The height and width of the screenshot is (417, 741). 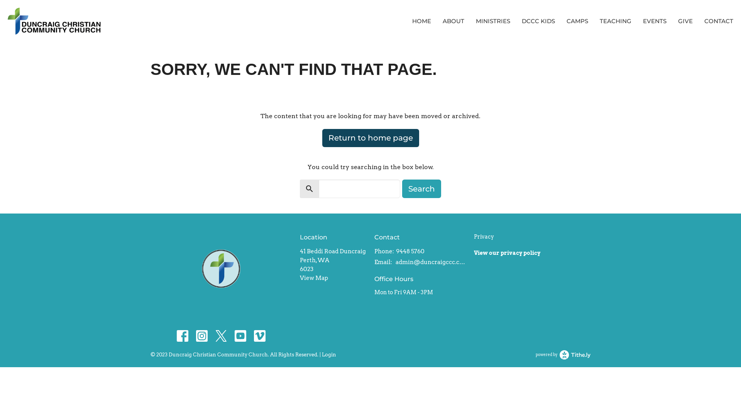 I want to click on View Map, so click(x=314, y=278).